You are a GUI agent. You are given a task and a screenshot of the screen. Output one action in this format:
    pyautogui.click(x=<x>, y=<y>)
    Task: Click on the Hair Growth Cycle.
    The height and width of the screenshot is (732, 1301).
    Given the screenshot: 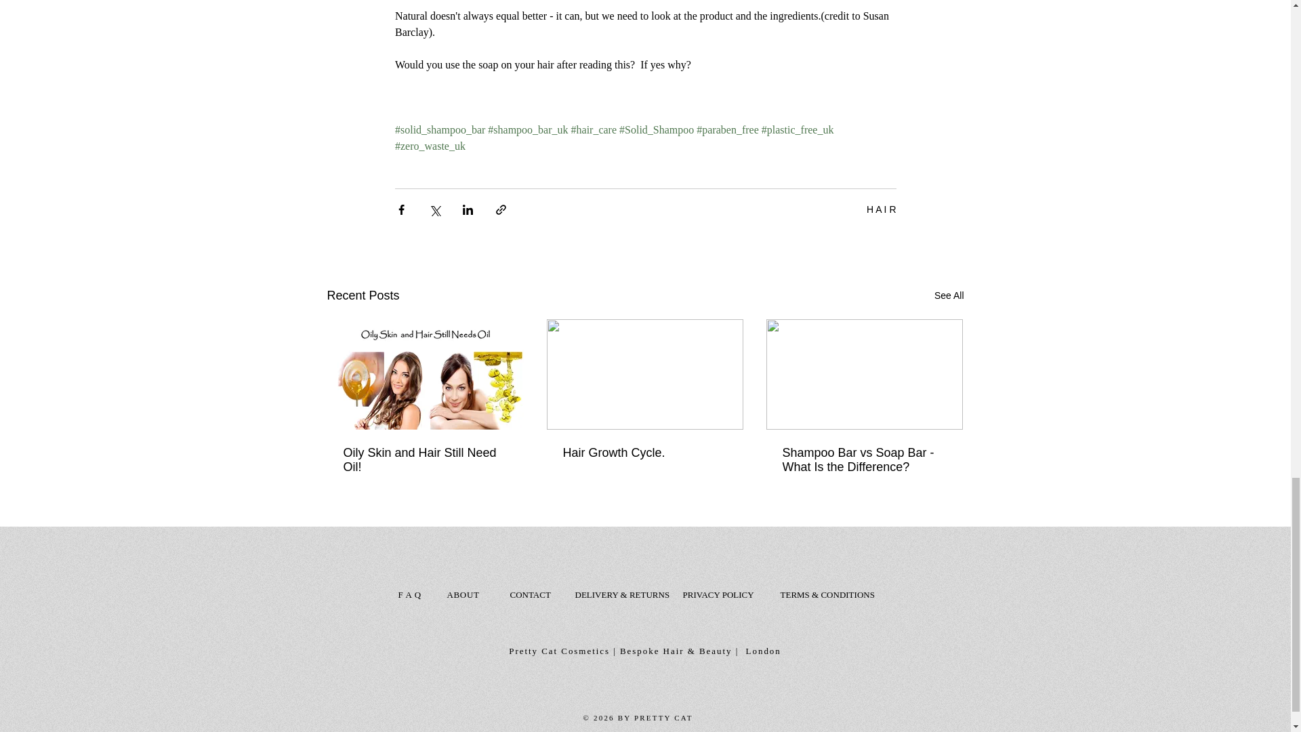 What is the action you would take?
    pyautogui.click(x=644, y=453)
    